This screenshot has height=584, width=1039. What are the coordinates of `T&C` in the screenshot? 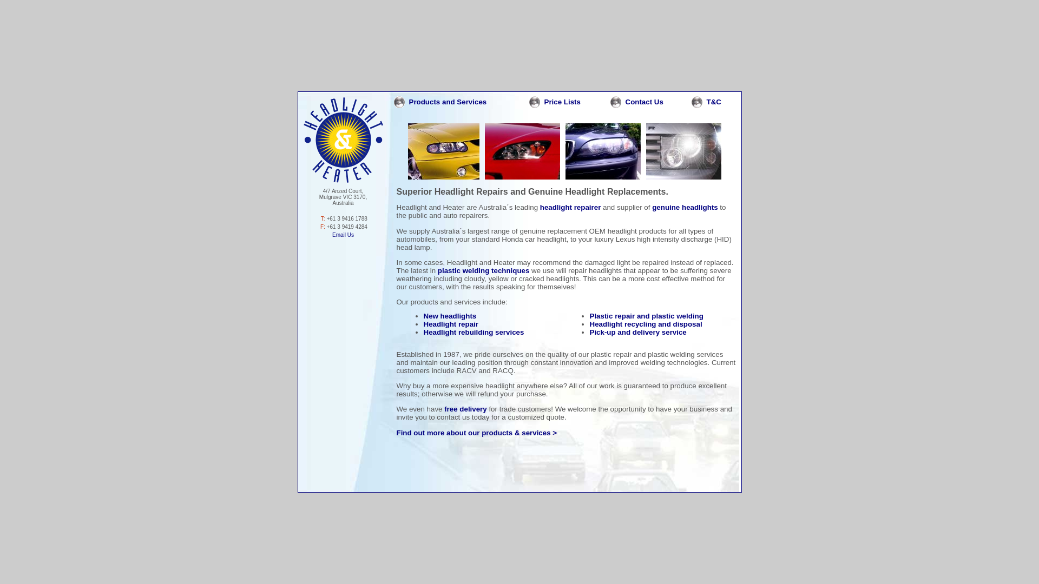 It's located at (714, 102).